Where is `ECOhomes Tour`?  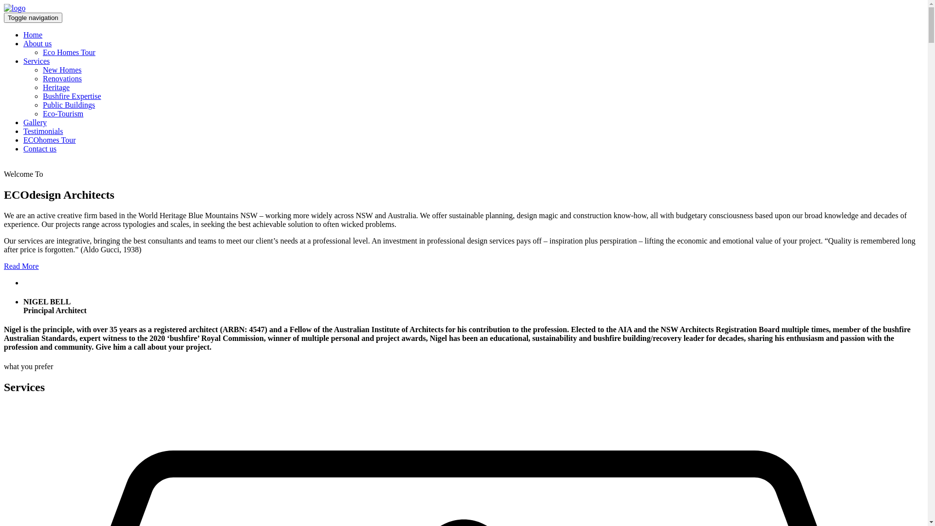
ECOhomes Tour is located at coordinates (50, 140).